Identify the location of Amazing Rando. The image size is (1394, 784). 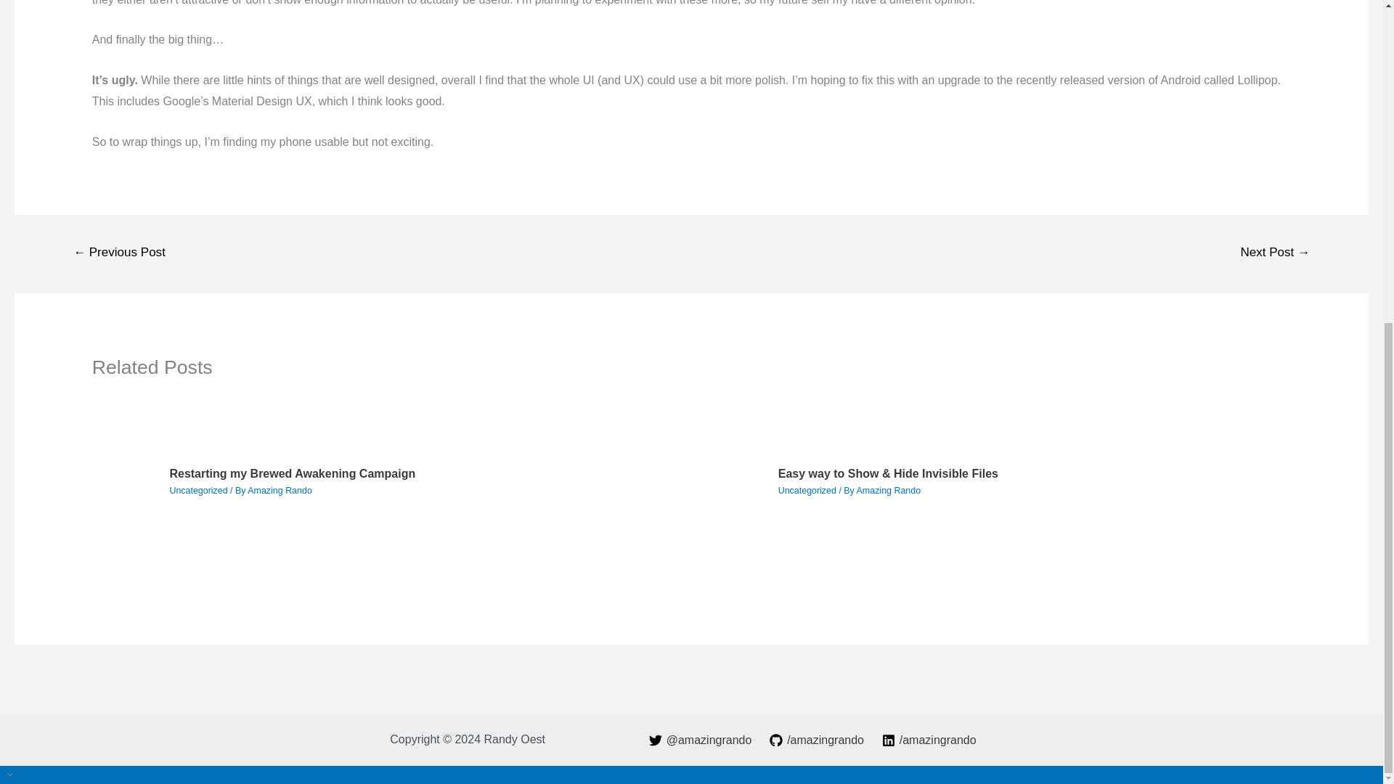
(889, 490).